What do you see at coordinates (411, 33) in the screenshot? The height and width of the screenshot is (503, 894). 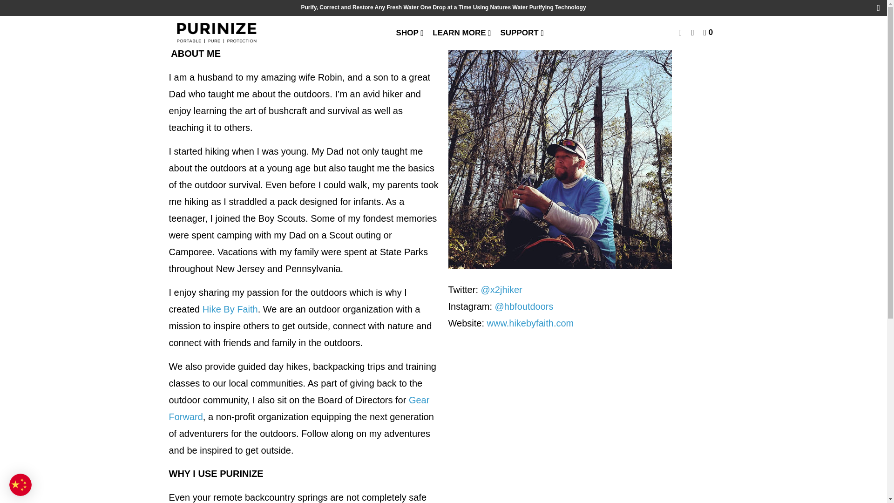 I see `SHOP` at bounding box center [411, 33].